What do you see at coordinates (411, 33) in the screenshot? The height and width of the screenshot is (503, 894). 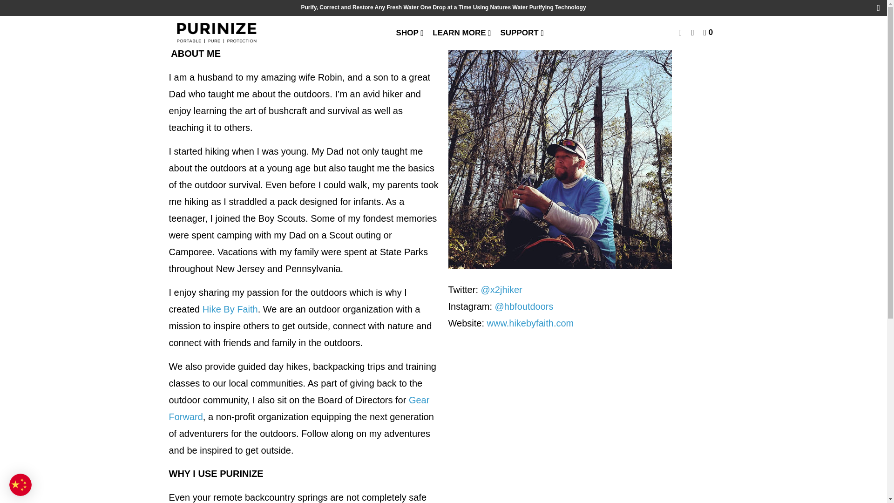 I see `SHOP` at bounding box center [411, 33].